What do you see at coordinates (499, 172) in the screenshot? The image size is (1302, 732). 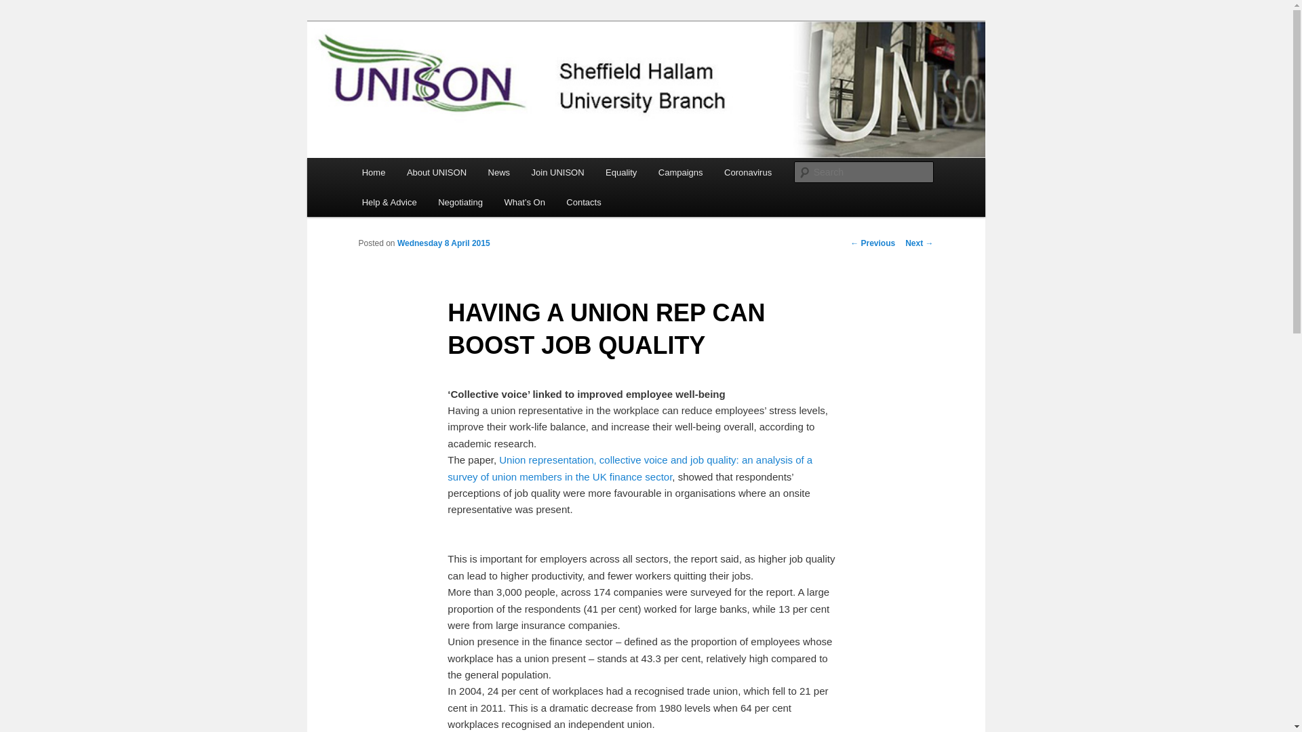 I see `News` at bounding box center [499, 172].